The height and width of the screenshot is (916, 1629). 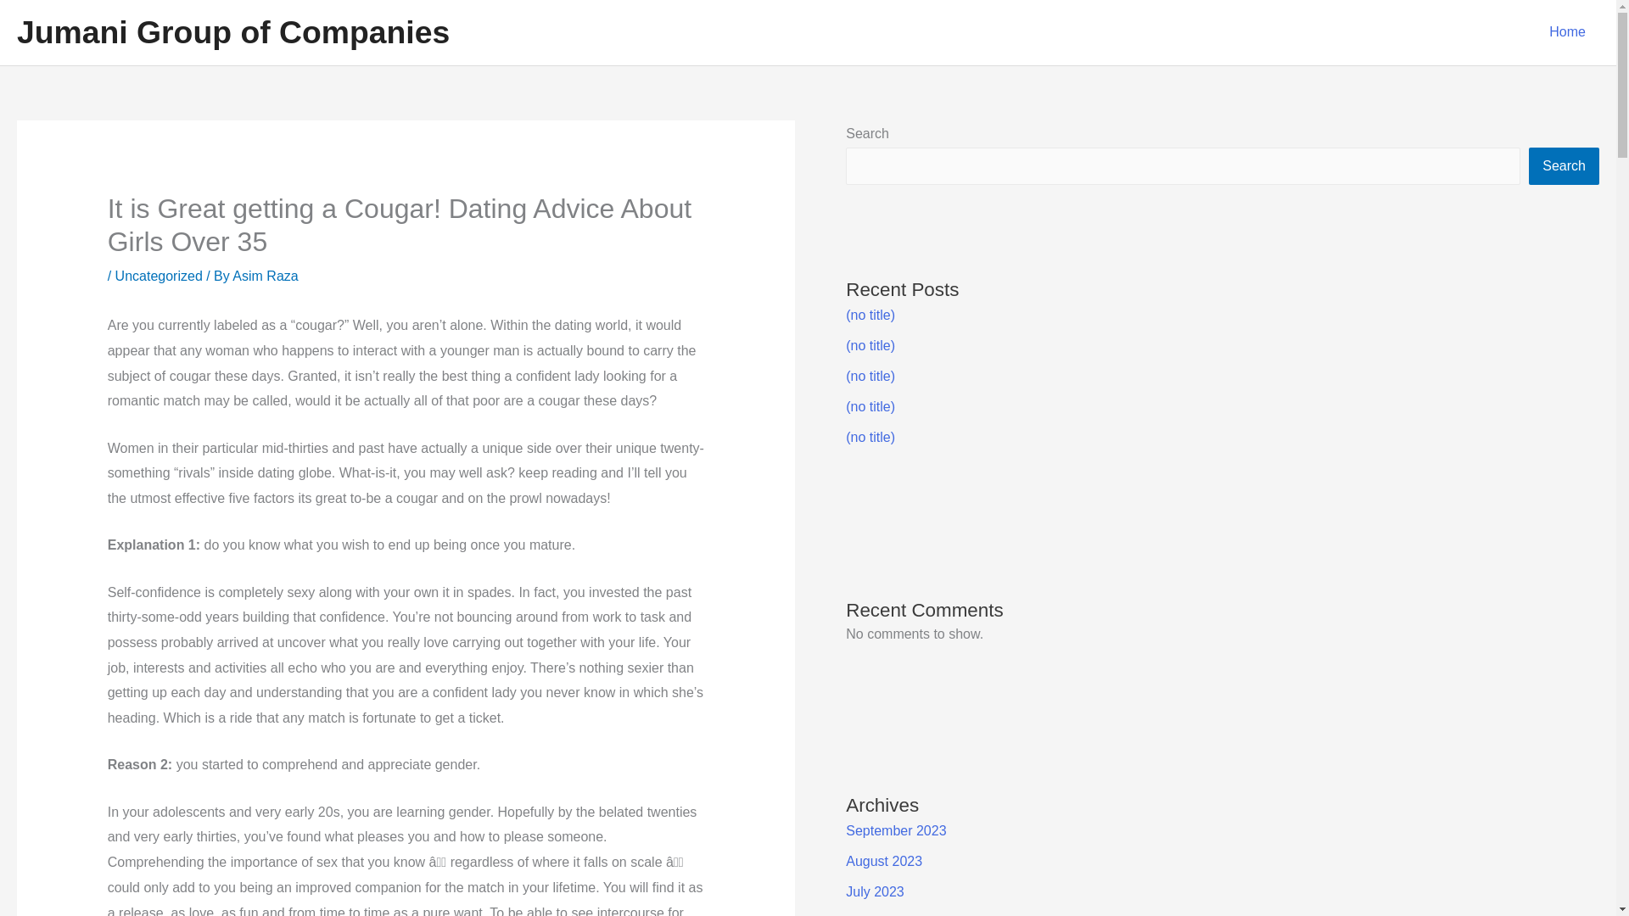 I want to click on Asim Raza, so click(x=265, y=276).